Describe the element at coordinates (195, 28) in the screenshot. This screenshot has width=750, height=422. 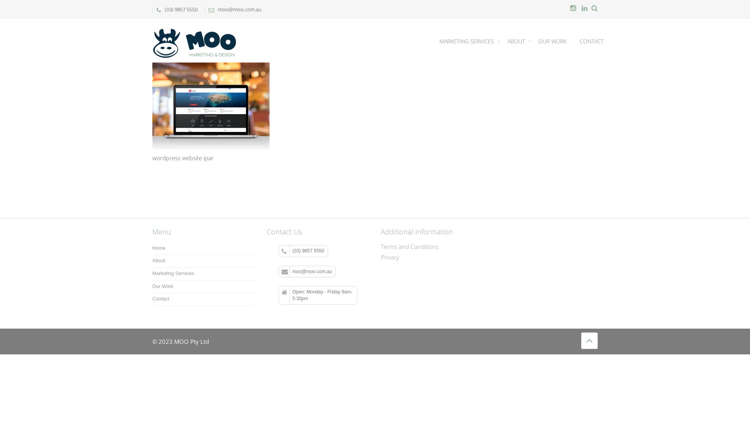
I see `MOO` at that location.